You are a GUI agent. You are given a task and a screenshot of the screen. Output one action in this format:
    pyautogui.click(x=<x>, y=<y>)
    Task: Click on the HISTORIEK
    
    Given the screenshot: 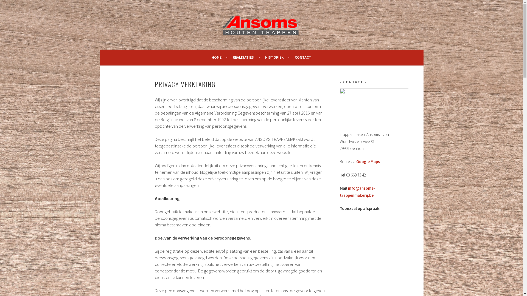 What is the action you would take?
    pyautogui.click(x=277, y=57)
    